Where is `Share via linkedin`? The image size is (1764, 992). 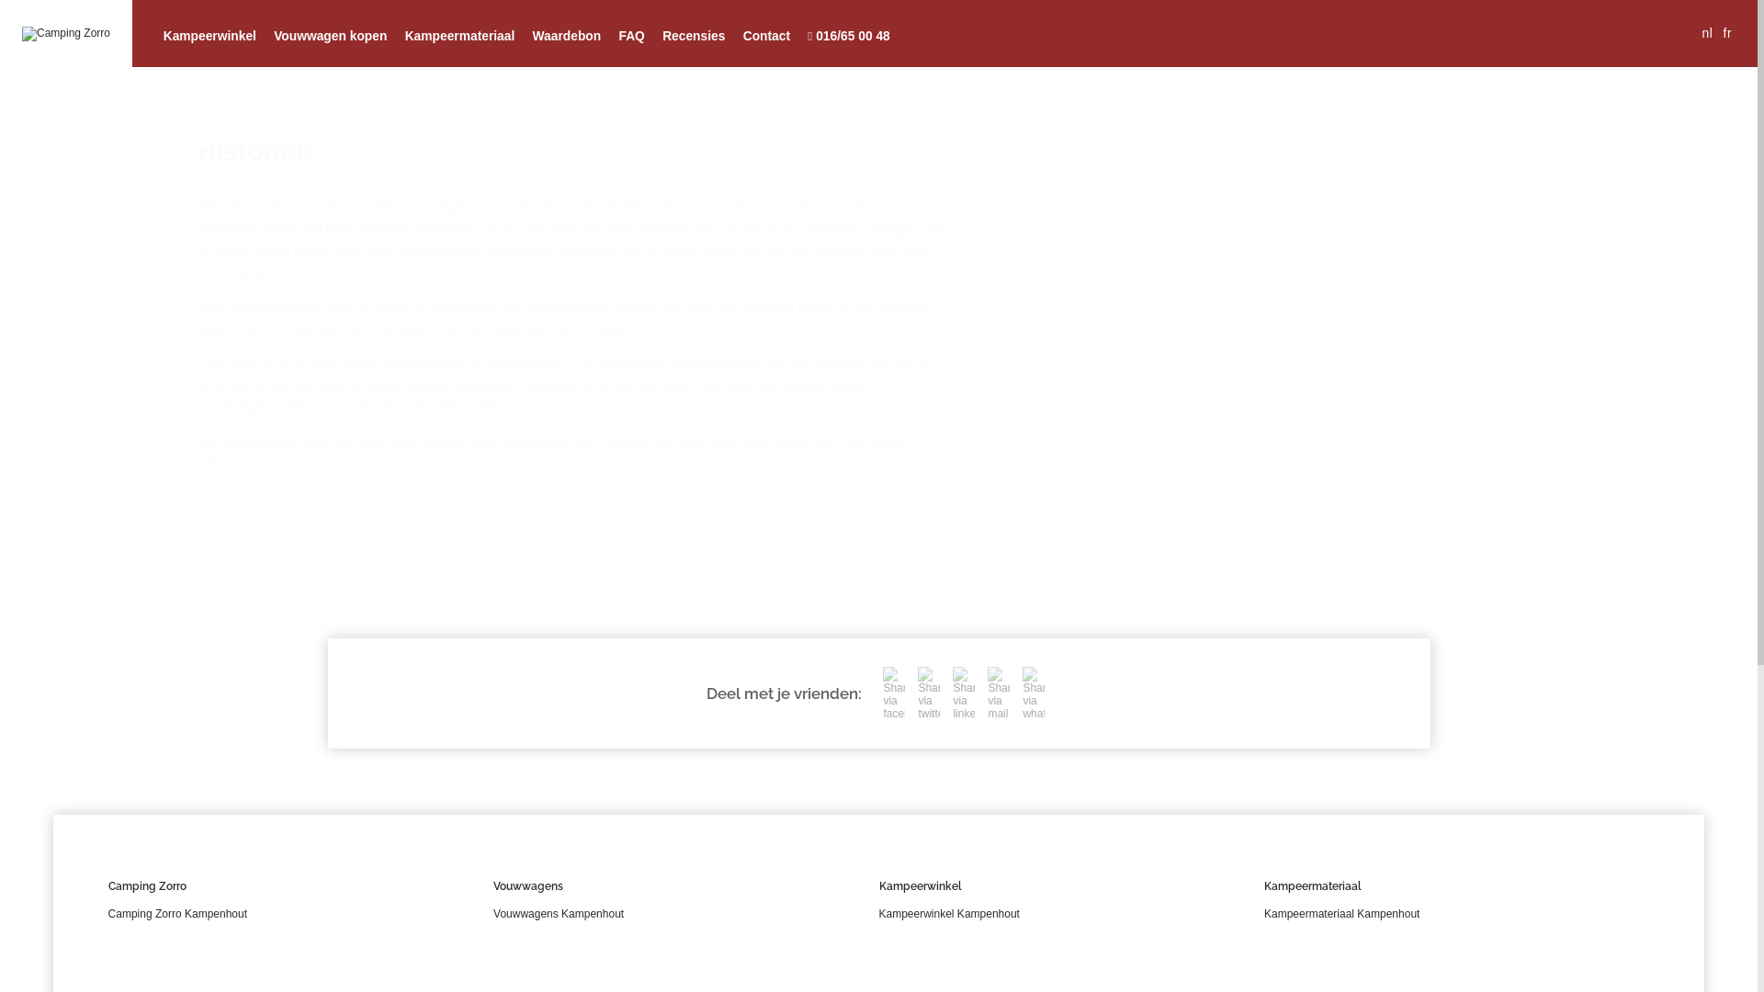
Share via linkedin is located at coordinates (964, 693).